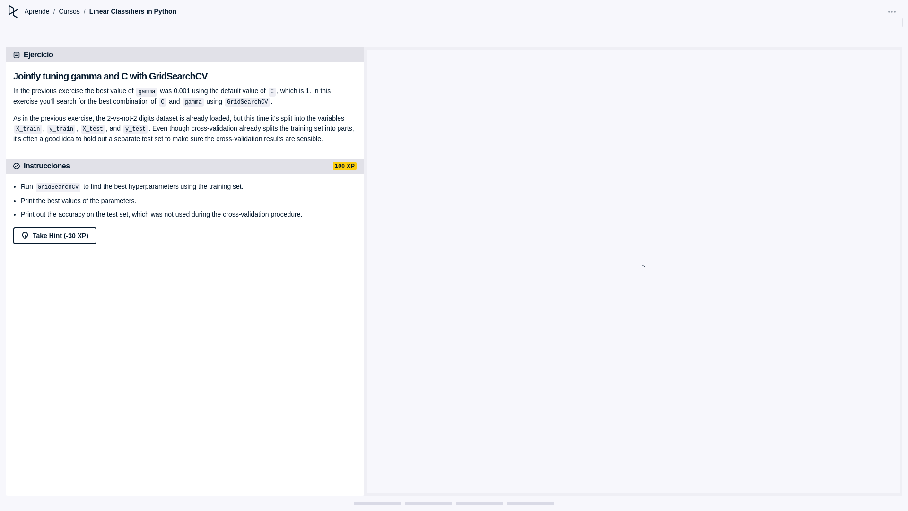 This screenshot has height=511, width=908. Describe the element at coordinates (132, 11) in the screenshot. I see `Linear Classifiers in Python` at that location.